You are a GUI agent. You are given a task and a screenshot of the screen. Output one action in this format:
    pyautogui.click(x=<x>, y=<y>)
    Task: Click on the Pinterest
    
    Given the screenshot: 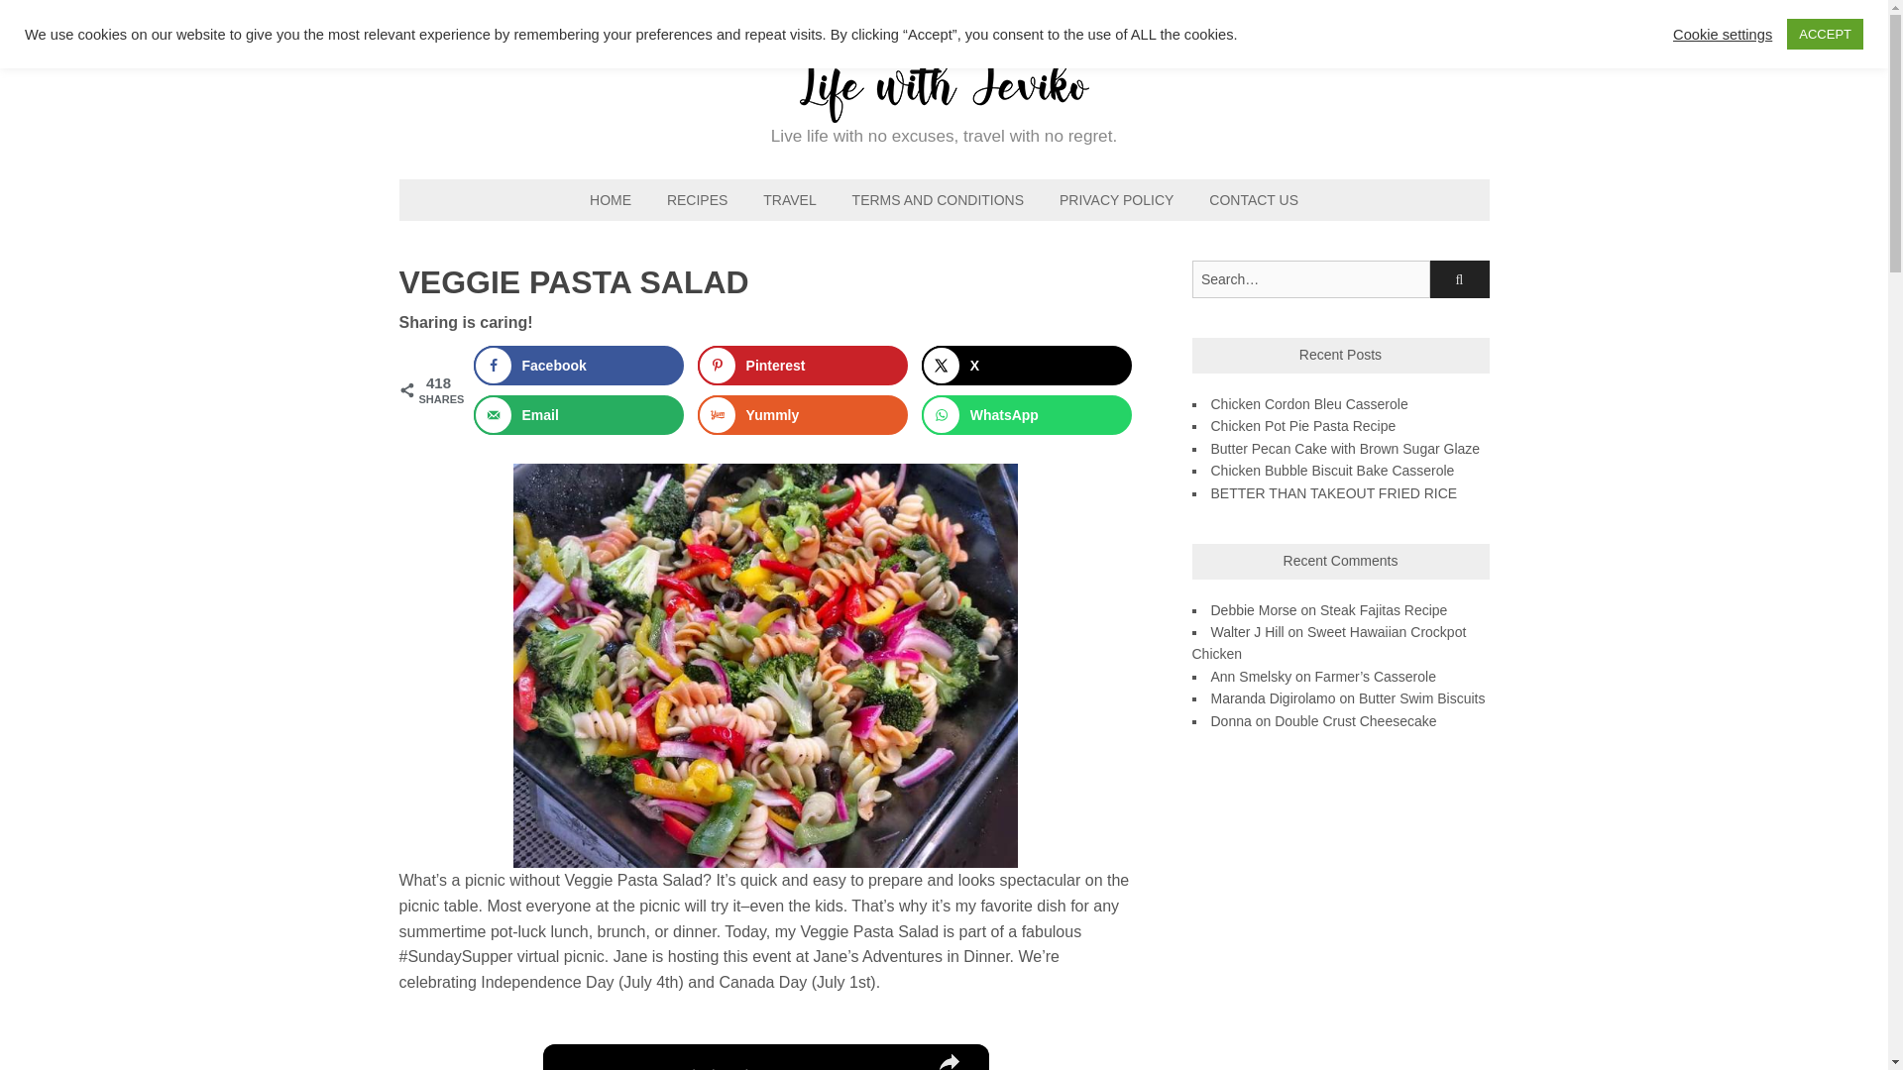 What is the action you would take?
    pyautogui.click(x=803, y=365)
    